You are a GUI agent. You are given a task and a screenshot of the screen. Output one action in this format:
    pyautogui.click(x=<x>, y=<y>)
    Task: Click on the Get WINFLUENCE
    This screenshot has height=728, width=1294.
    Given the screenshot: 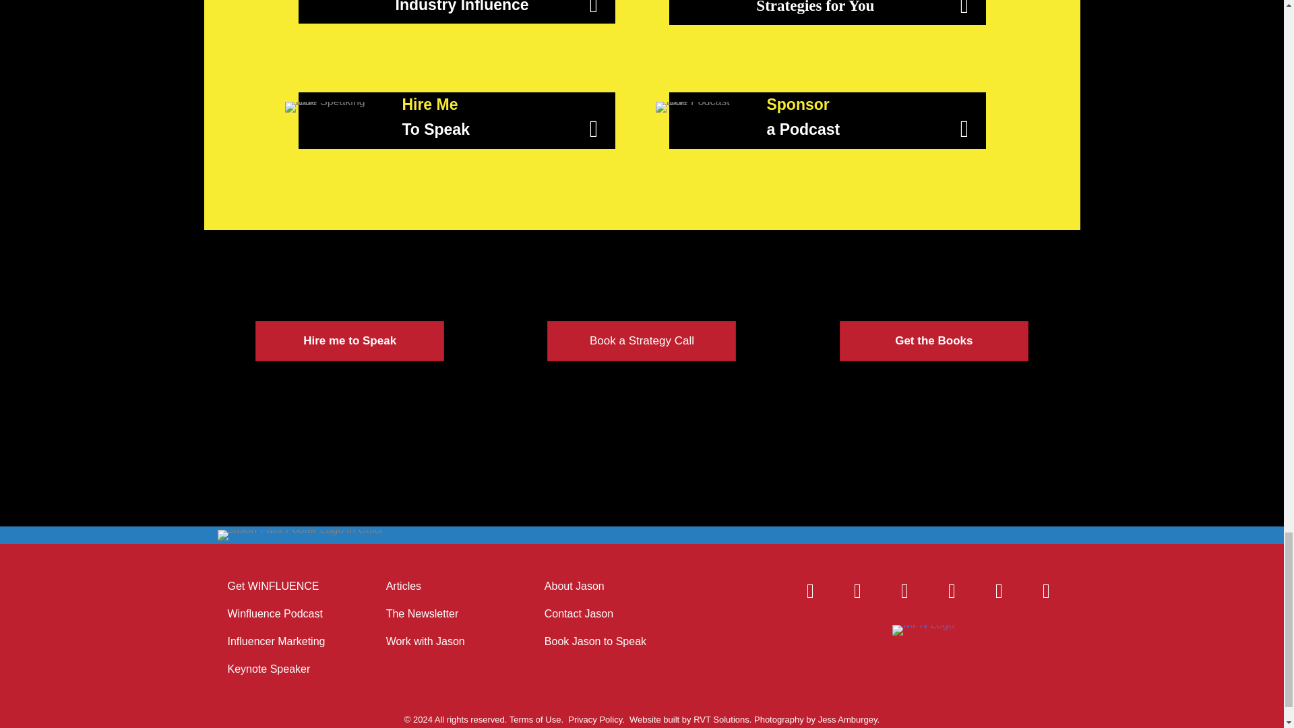 What is the action you would take?
    pyautogui.click(x=283, y=586)
    